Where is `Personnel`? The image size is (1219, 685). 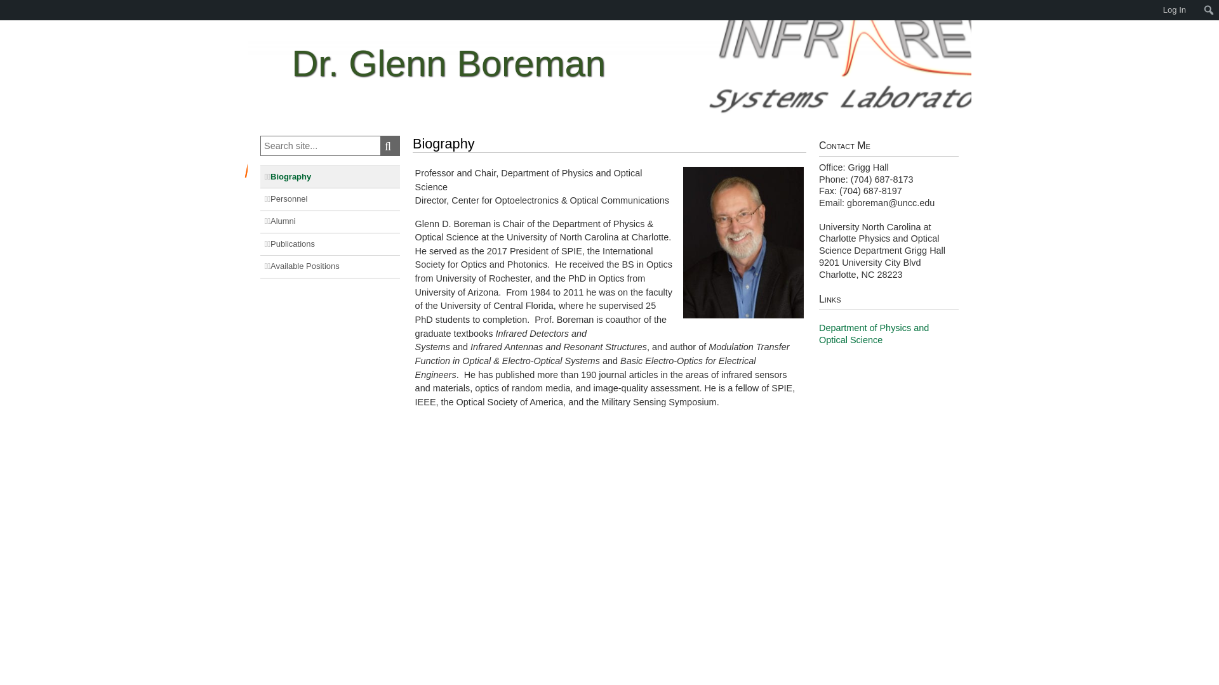
Personnel is located at coordinates (330, 198).